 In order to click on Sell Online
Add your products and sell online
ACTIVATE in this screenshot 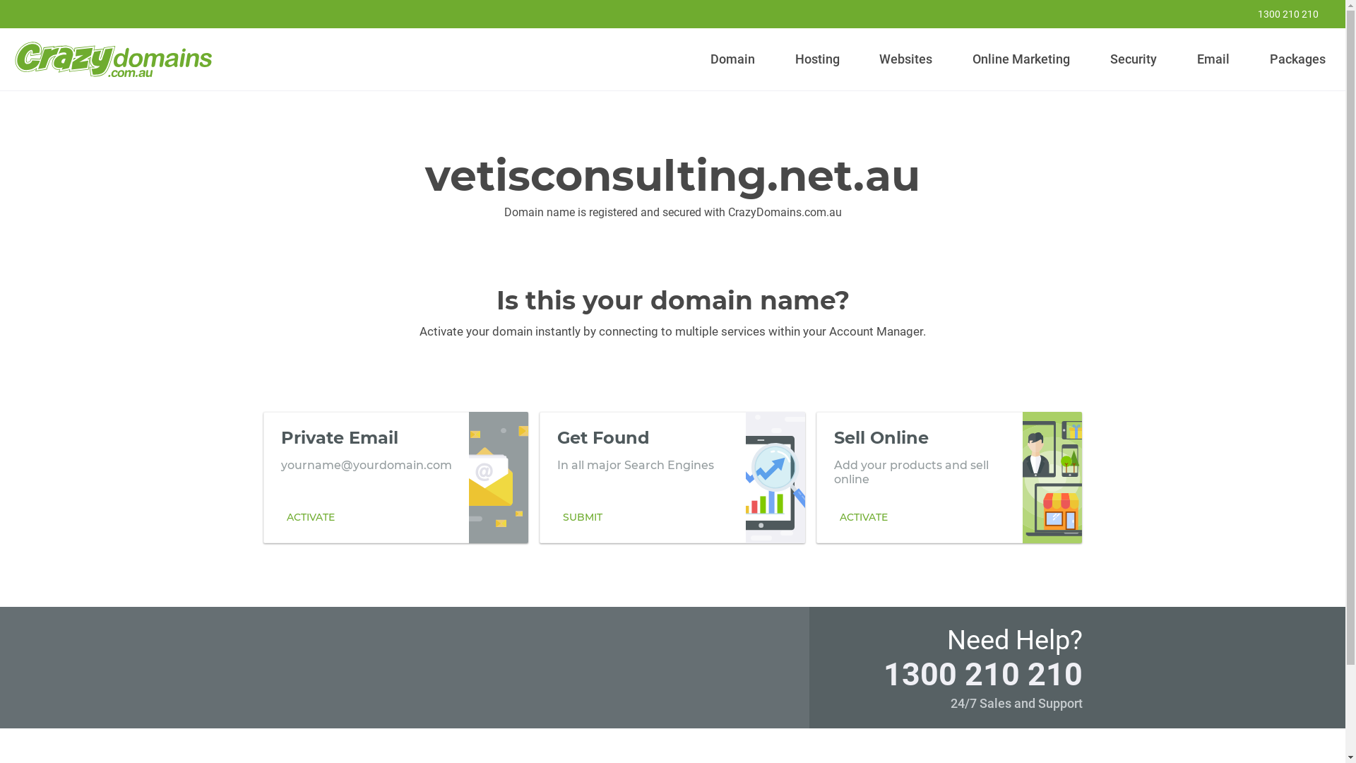, I will do `click(949, 477)`.